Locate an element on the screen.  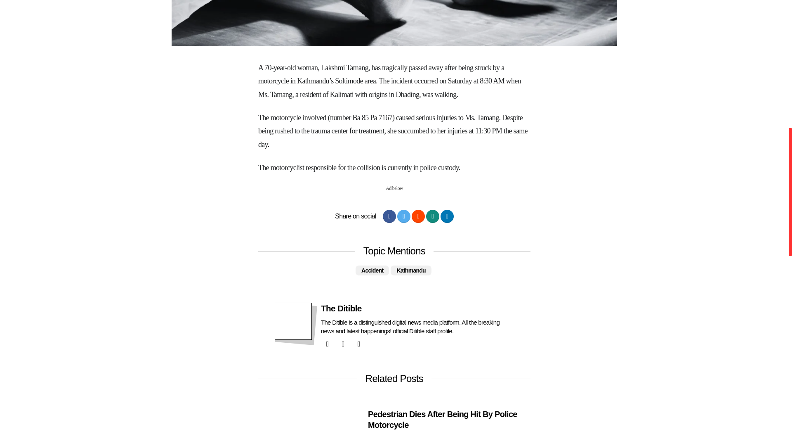
Accident is located at coordinates (372, 270).